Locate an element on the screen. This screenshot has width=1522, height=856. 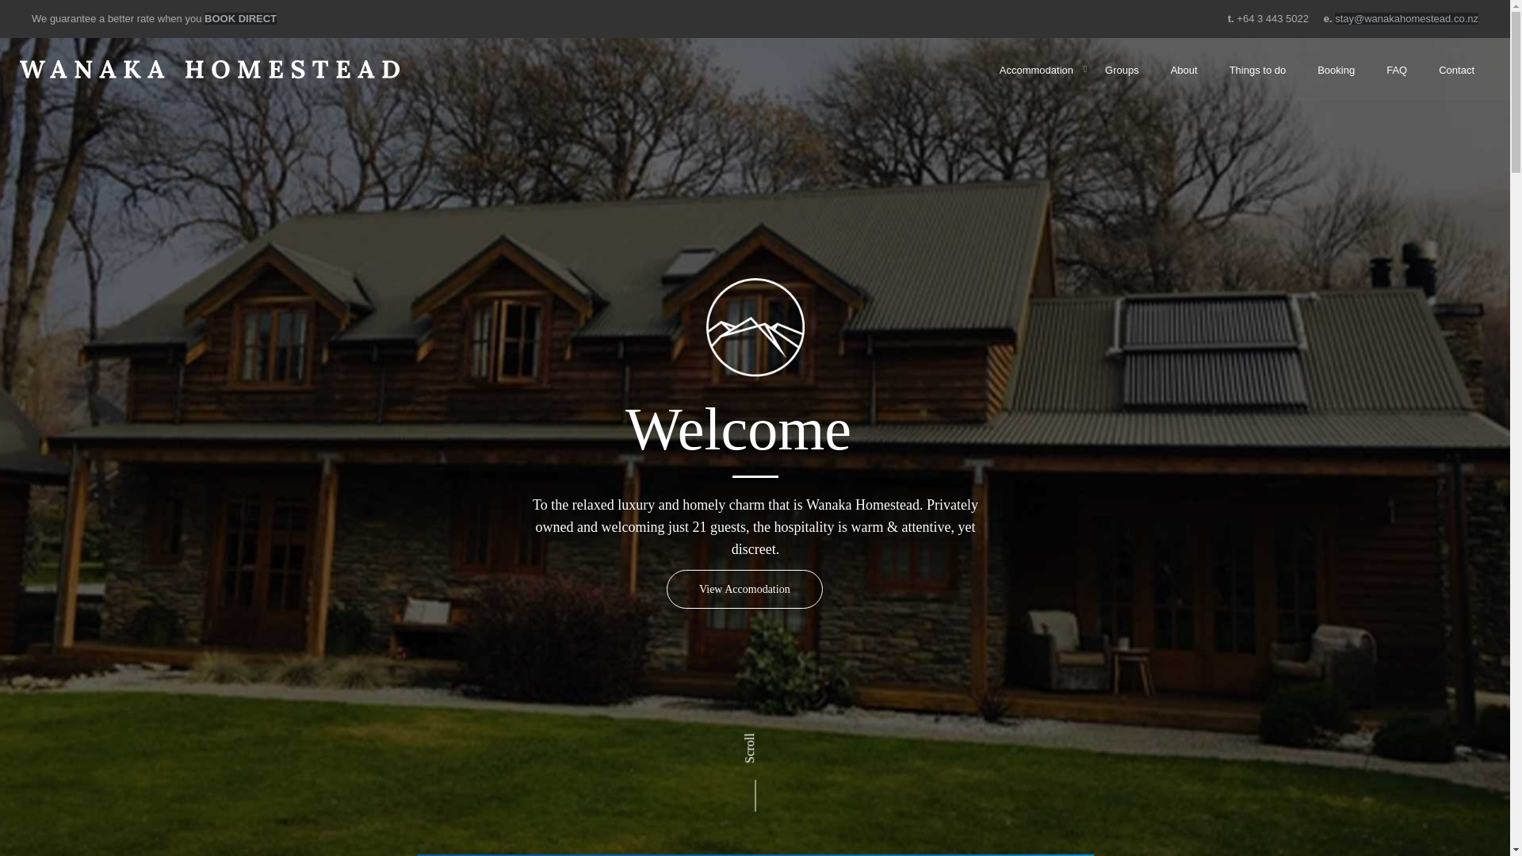
Contact is located at coordinates (1456, 69).